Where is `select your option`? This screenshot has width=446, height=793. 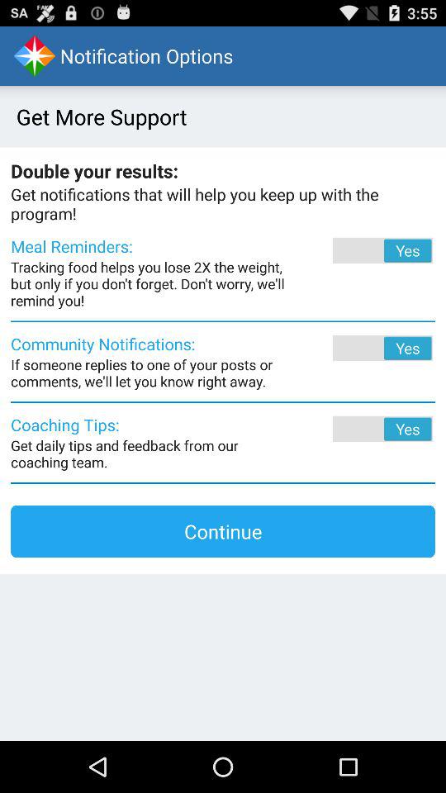
select your option is located at coordinates (360, 429).